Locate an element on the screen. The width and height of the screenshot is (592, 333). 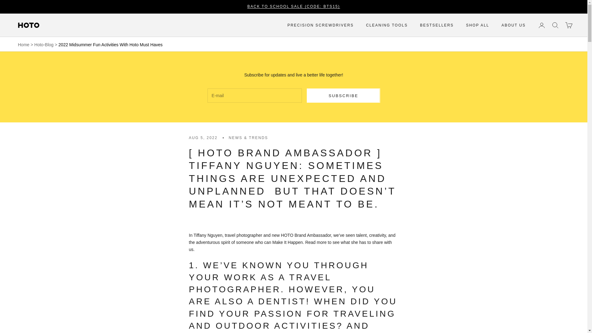
BESTSELLERS is located at coordinates (437, 25).